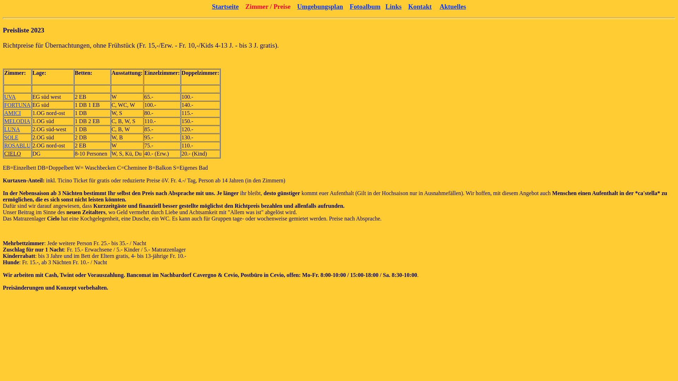  Describe the element at coordinates (365, 6) in the screenshot. I see `Fotoalbum` at that location.